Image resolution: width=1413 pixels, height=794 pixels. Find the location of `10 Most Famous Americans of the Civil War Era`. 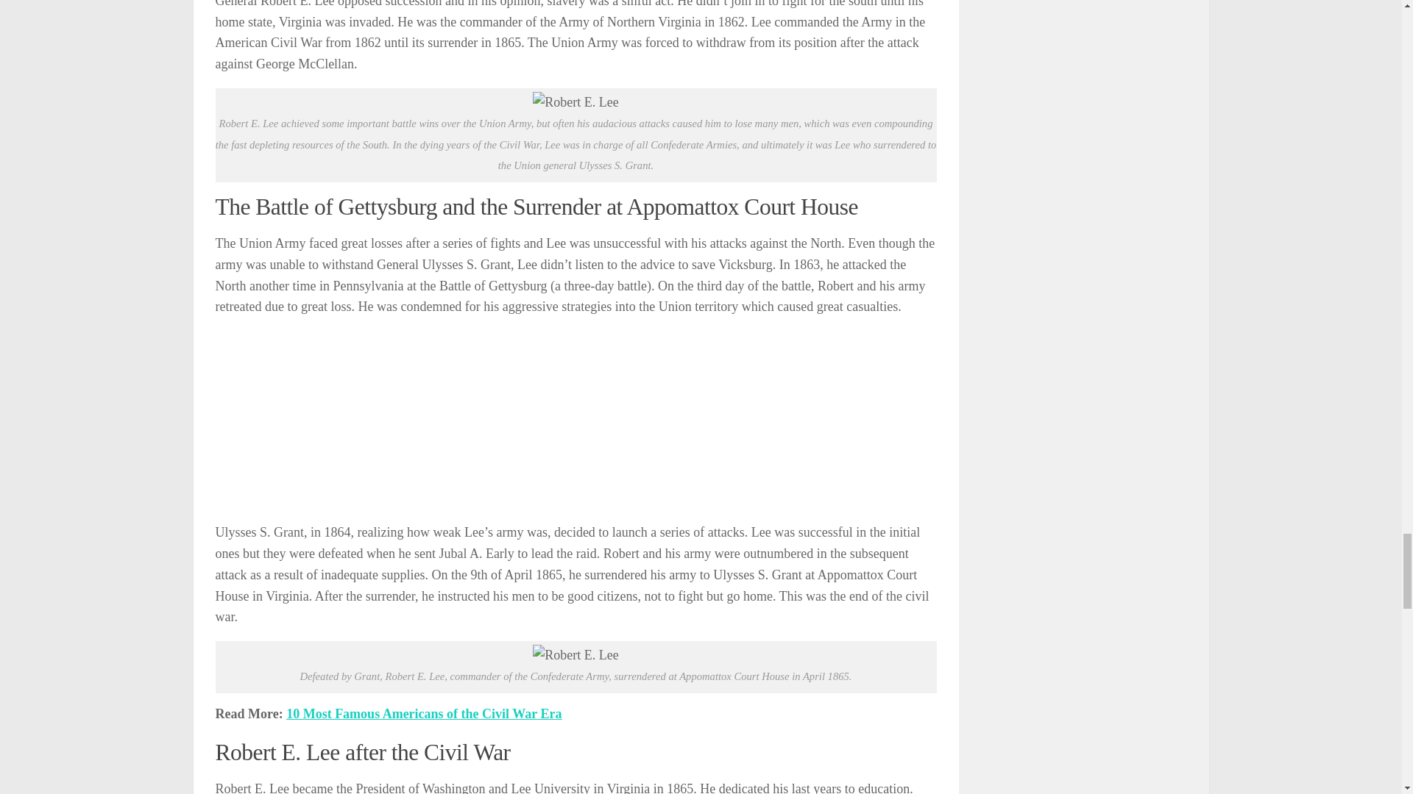

10 Most Famous Americans of the Civil War Era is located at coordinates (424, 713).